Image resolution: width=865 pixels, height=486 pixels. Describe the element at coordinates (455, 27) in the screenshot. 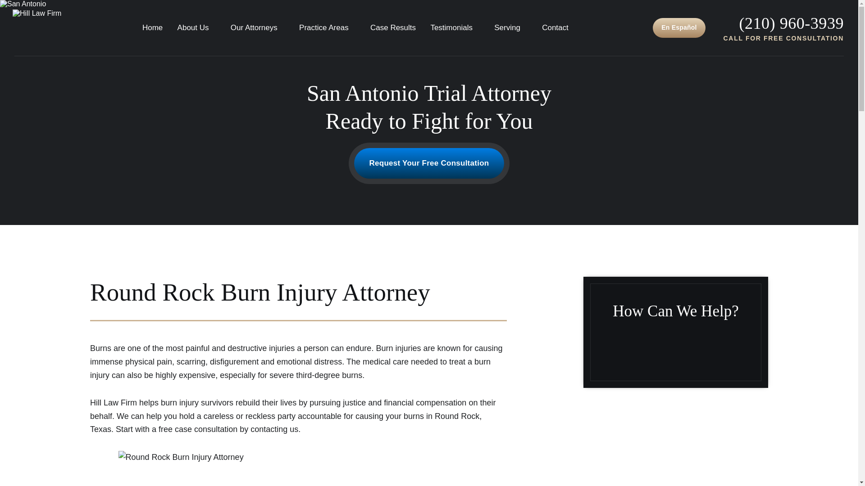

I see `Testimonials` at that location.